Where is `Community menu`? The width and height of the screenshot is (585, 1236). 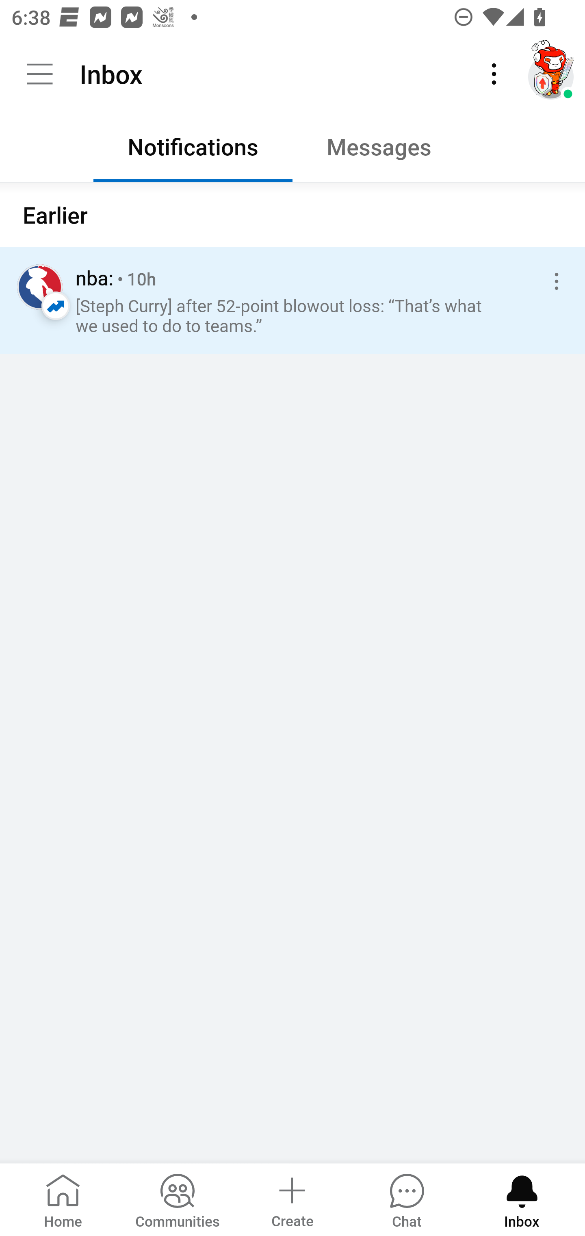 Community menu is located at coordinates (40, 74).